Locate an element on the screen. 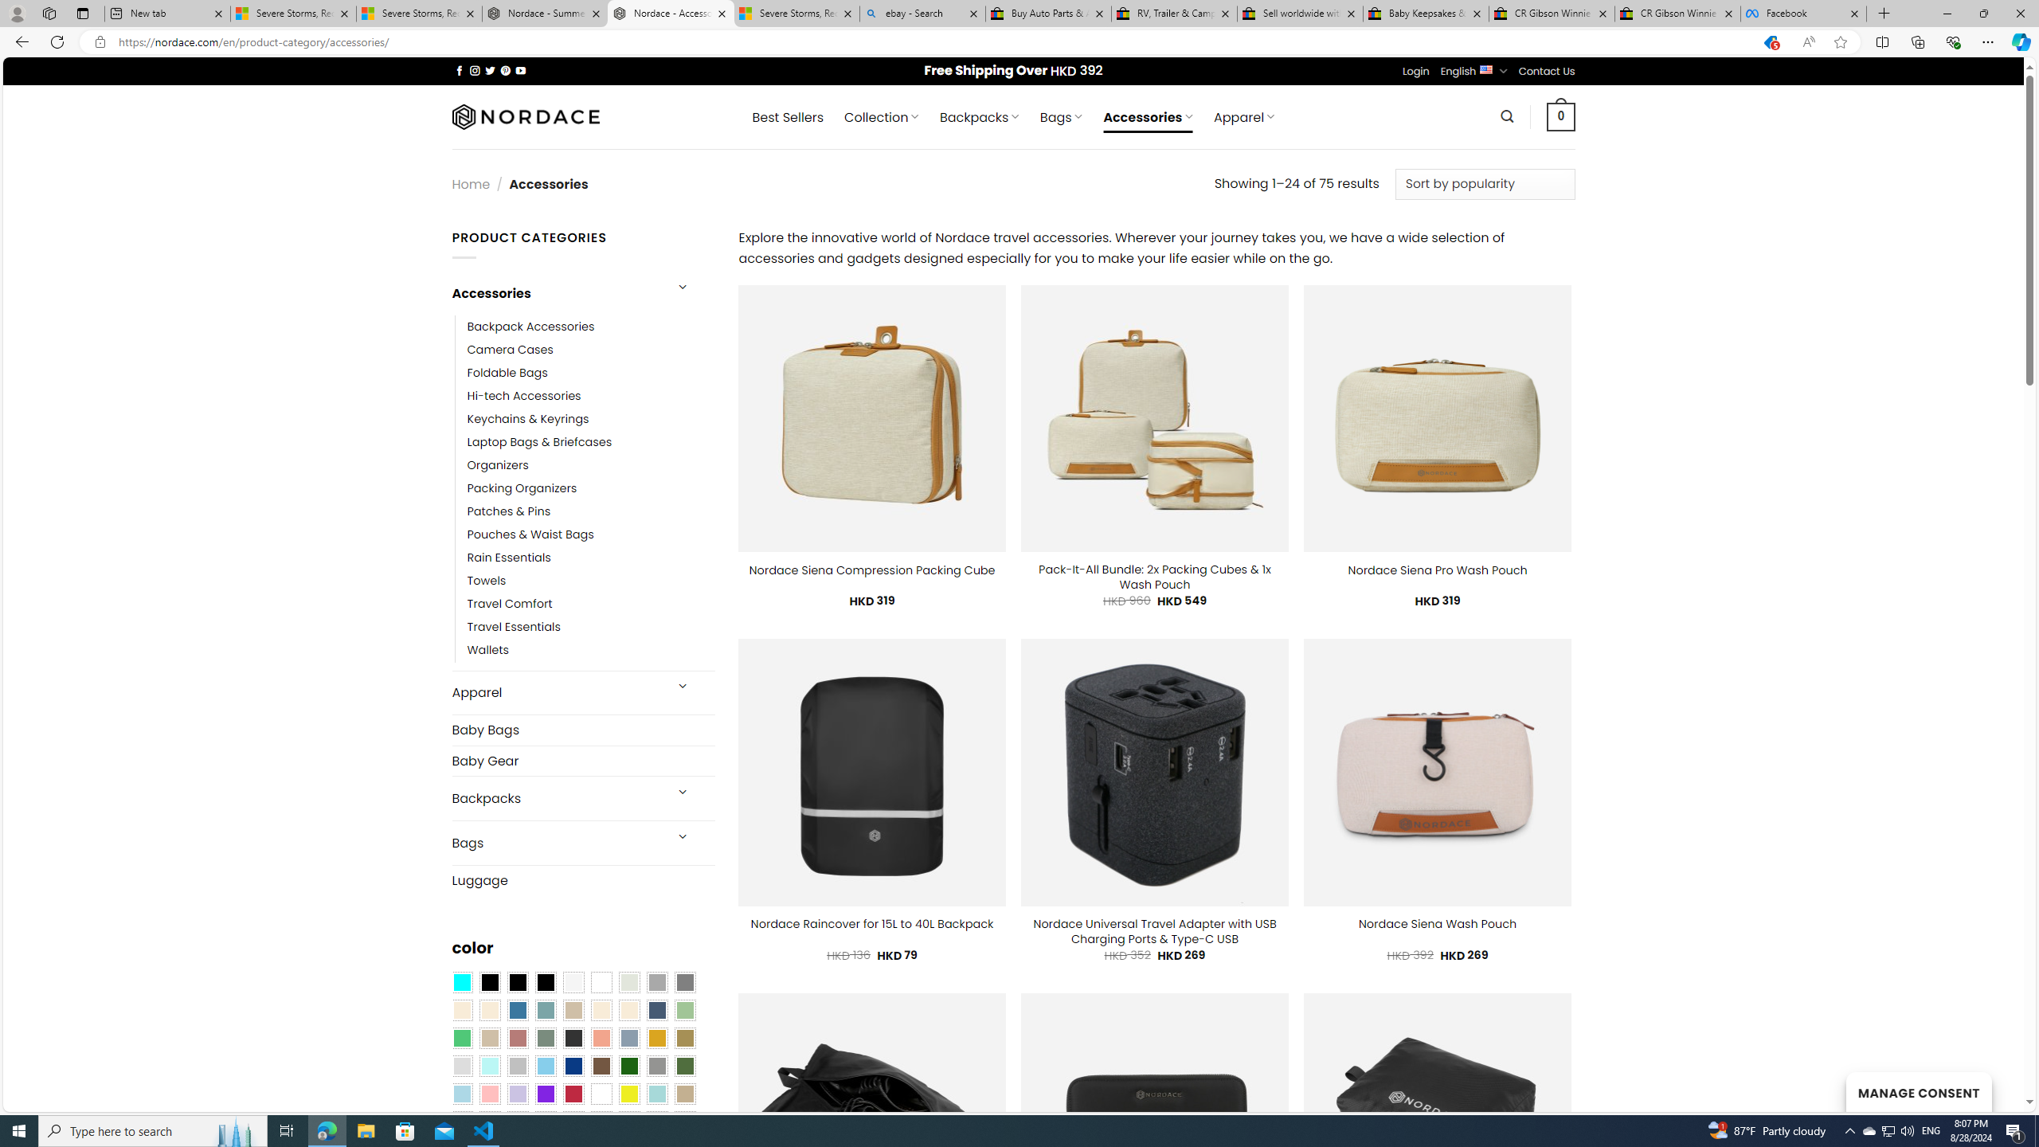 This screenshot has height=1147, width=2039. Wallets is located at coordinates (591, 651).